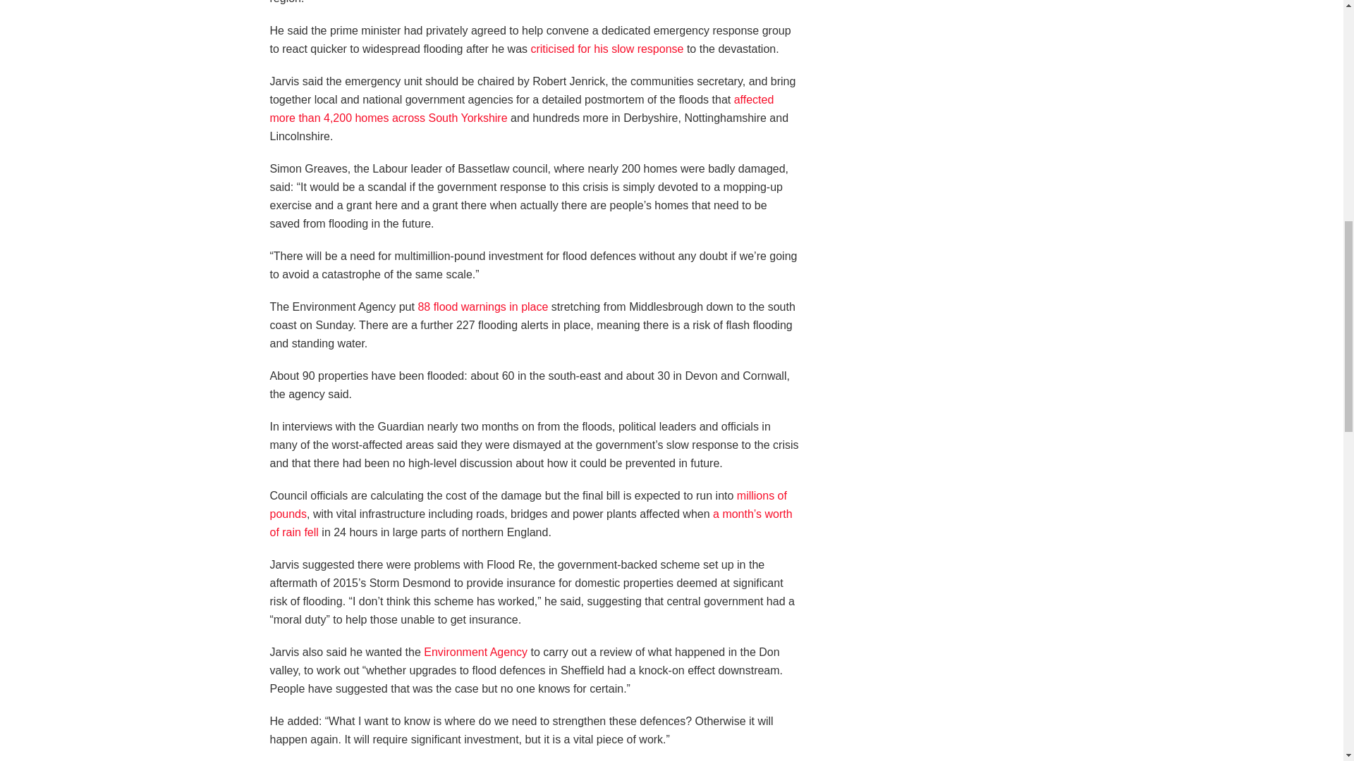 Image resolution: width=1354 pixels, height=761 pixels. Describe the element at coordinates (606, 48) in the screenshot. I see `criticised for his slow response` at that location.